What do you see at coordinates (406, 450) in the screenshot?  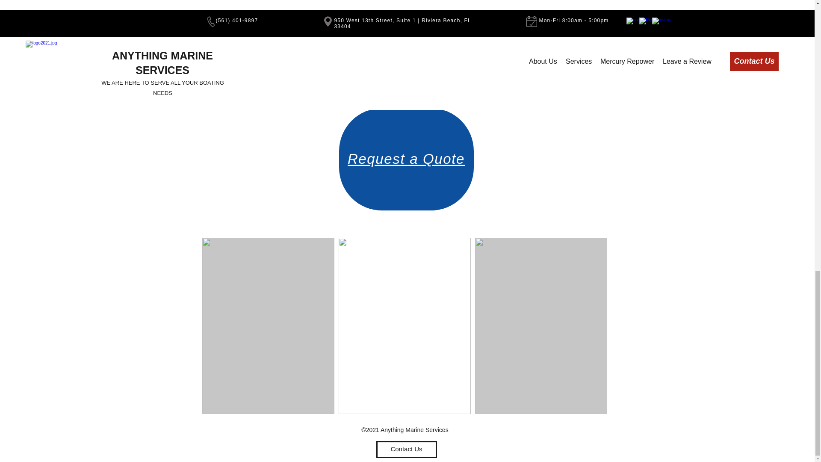 I see `Contact Us` at bounding box center [406, 450].